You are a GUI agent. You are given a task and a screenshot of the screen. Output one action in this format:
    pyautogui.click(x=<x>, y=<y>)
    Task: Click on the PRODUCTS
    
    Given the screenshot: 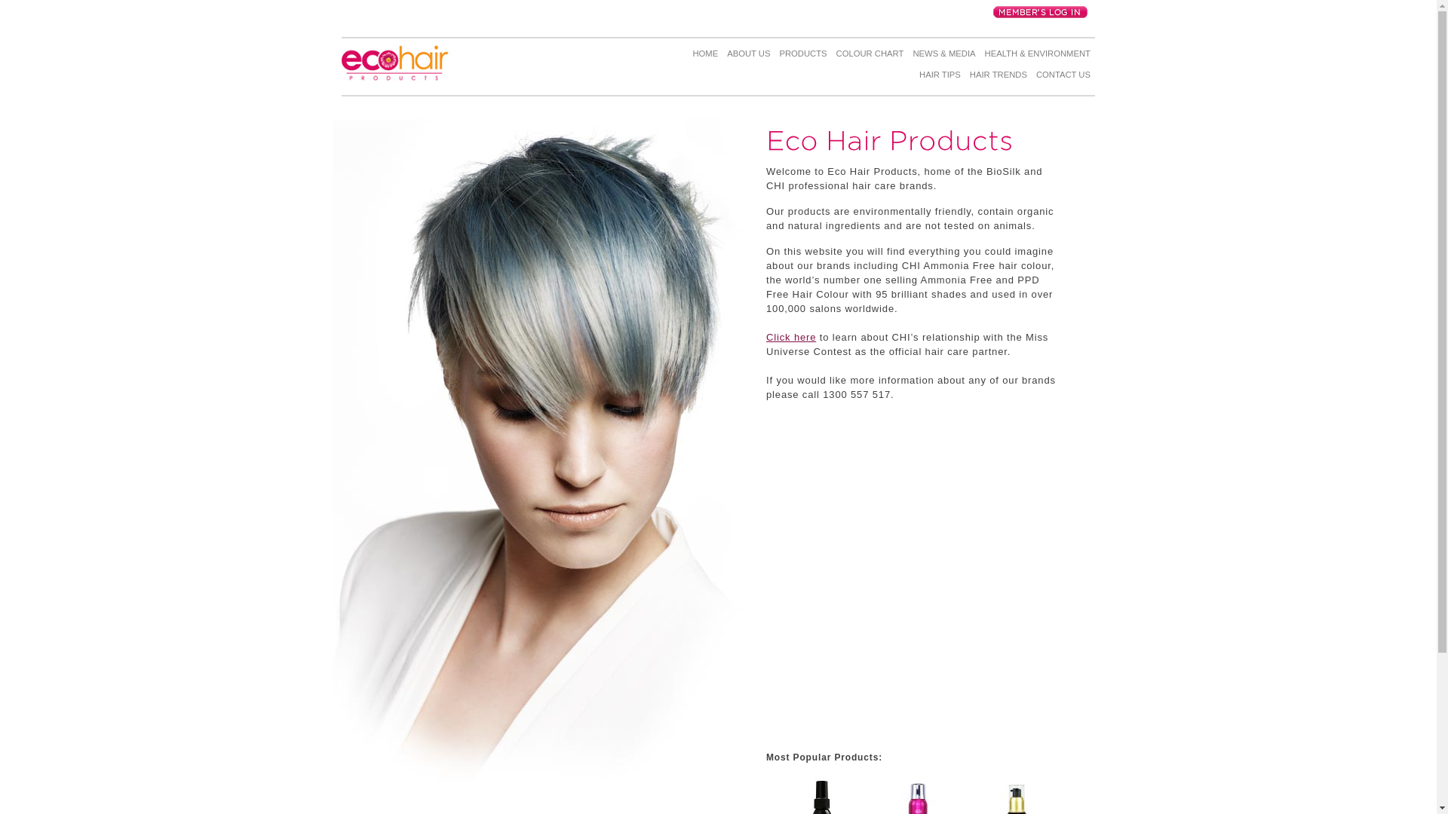 What is the action you would take?
    pyautogui.click(x=802, y=57)
    